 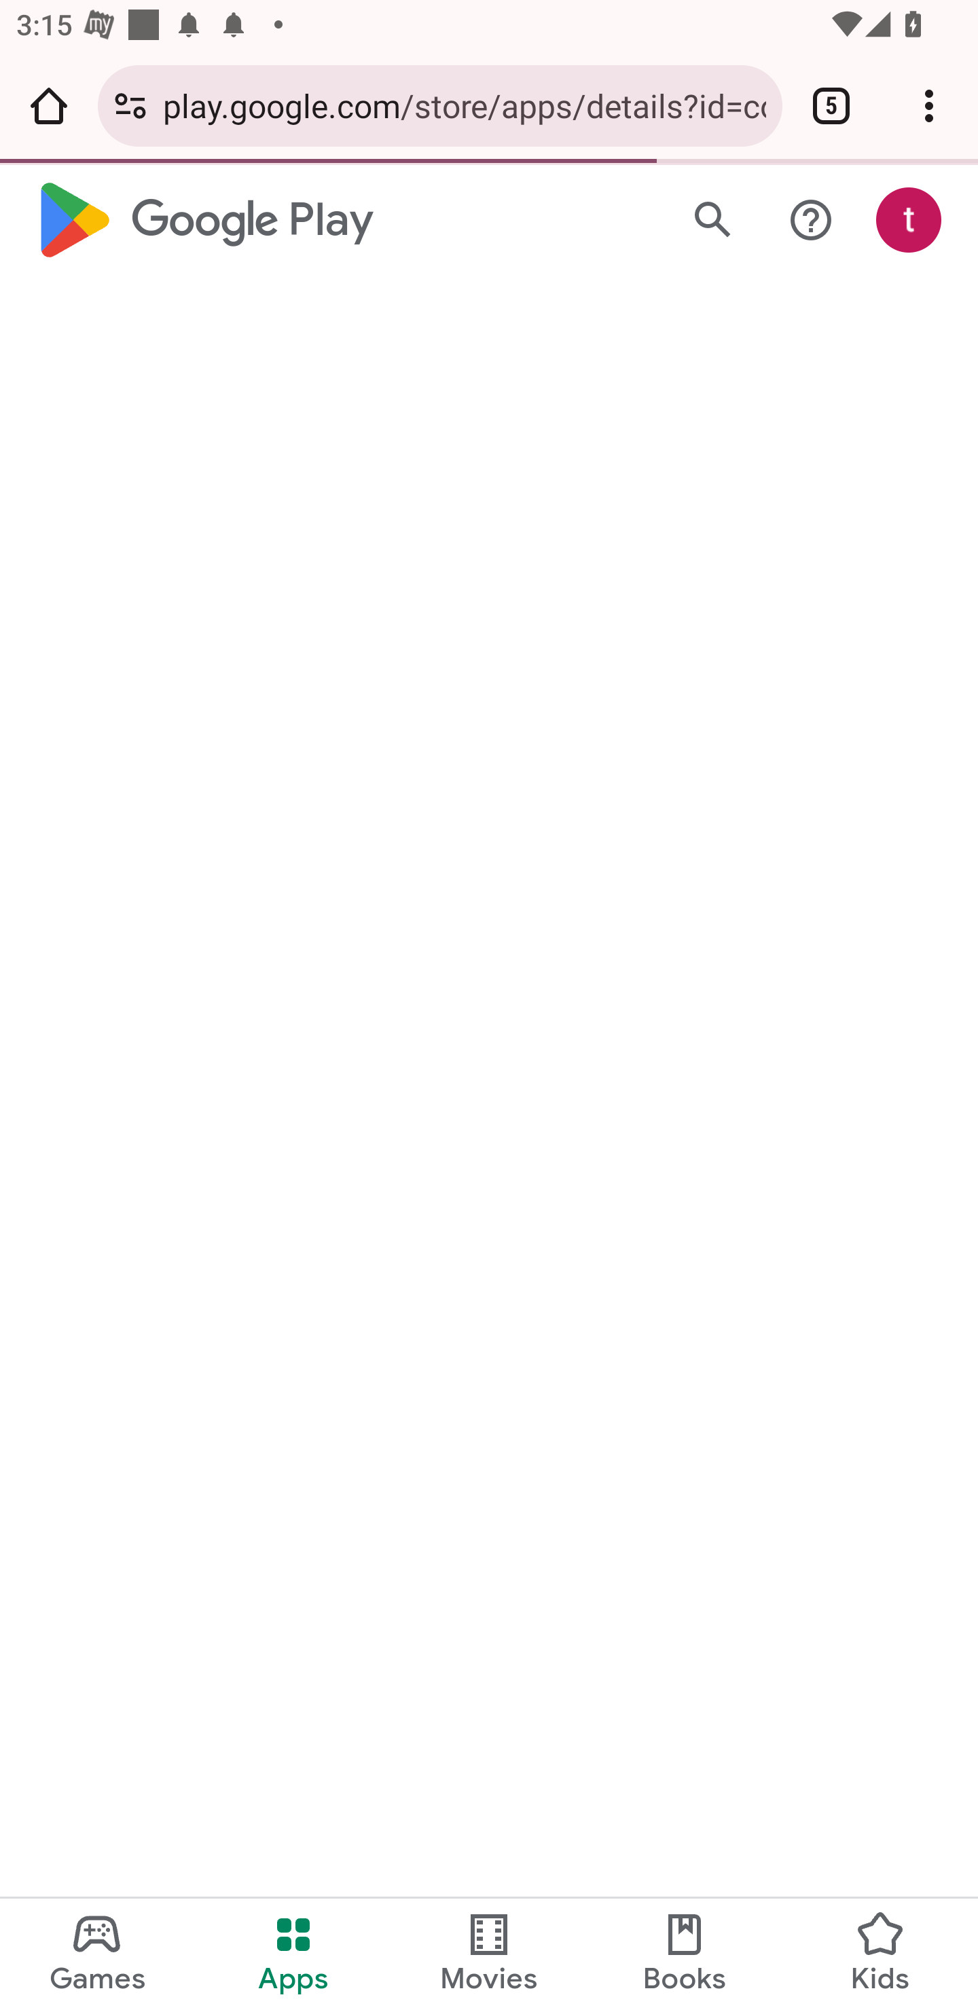 What do you see at coordinates (293, 1954) in the screenshot?
I see `Apps` at bounding box center [293, 1954].